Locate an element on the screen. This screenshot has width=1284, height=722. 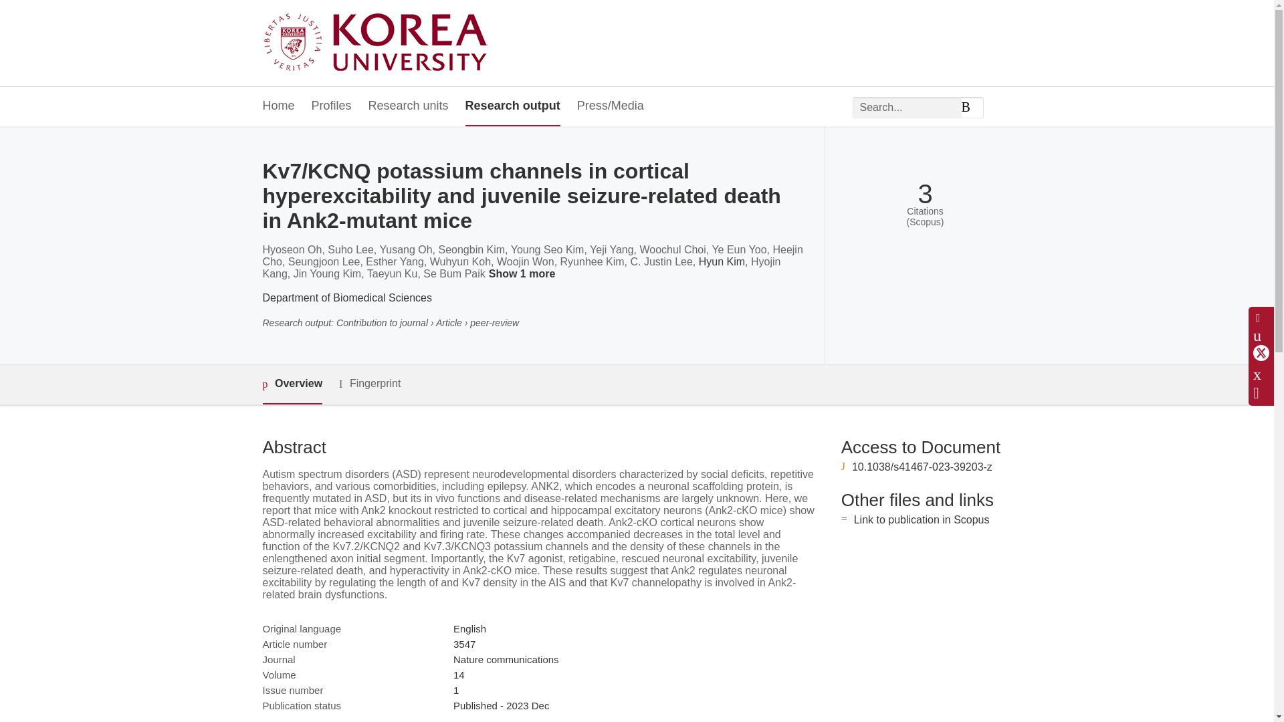
Fingerprint is located at coordinates (369, 384).